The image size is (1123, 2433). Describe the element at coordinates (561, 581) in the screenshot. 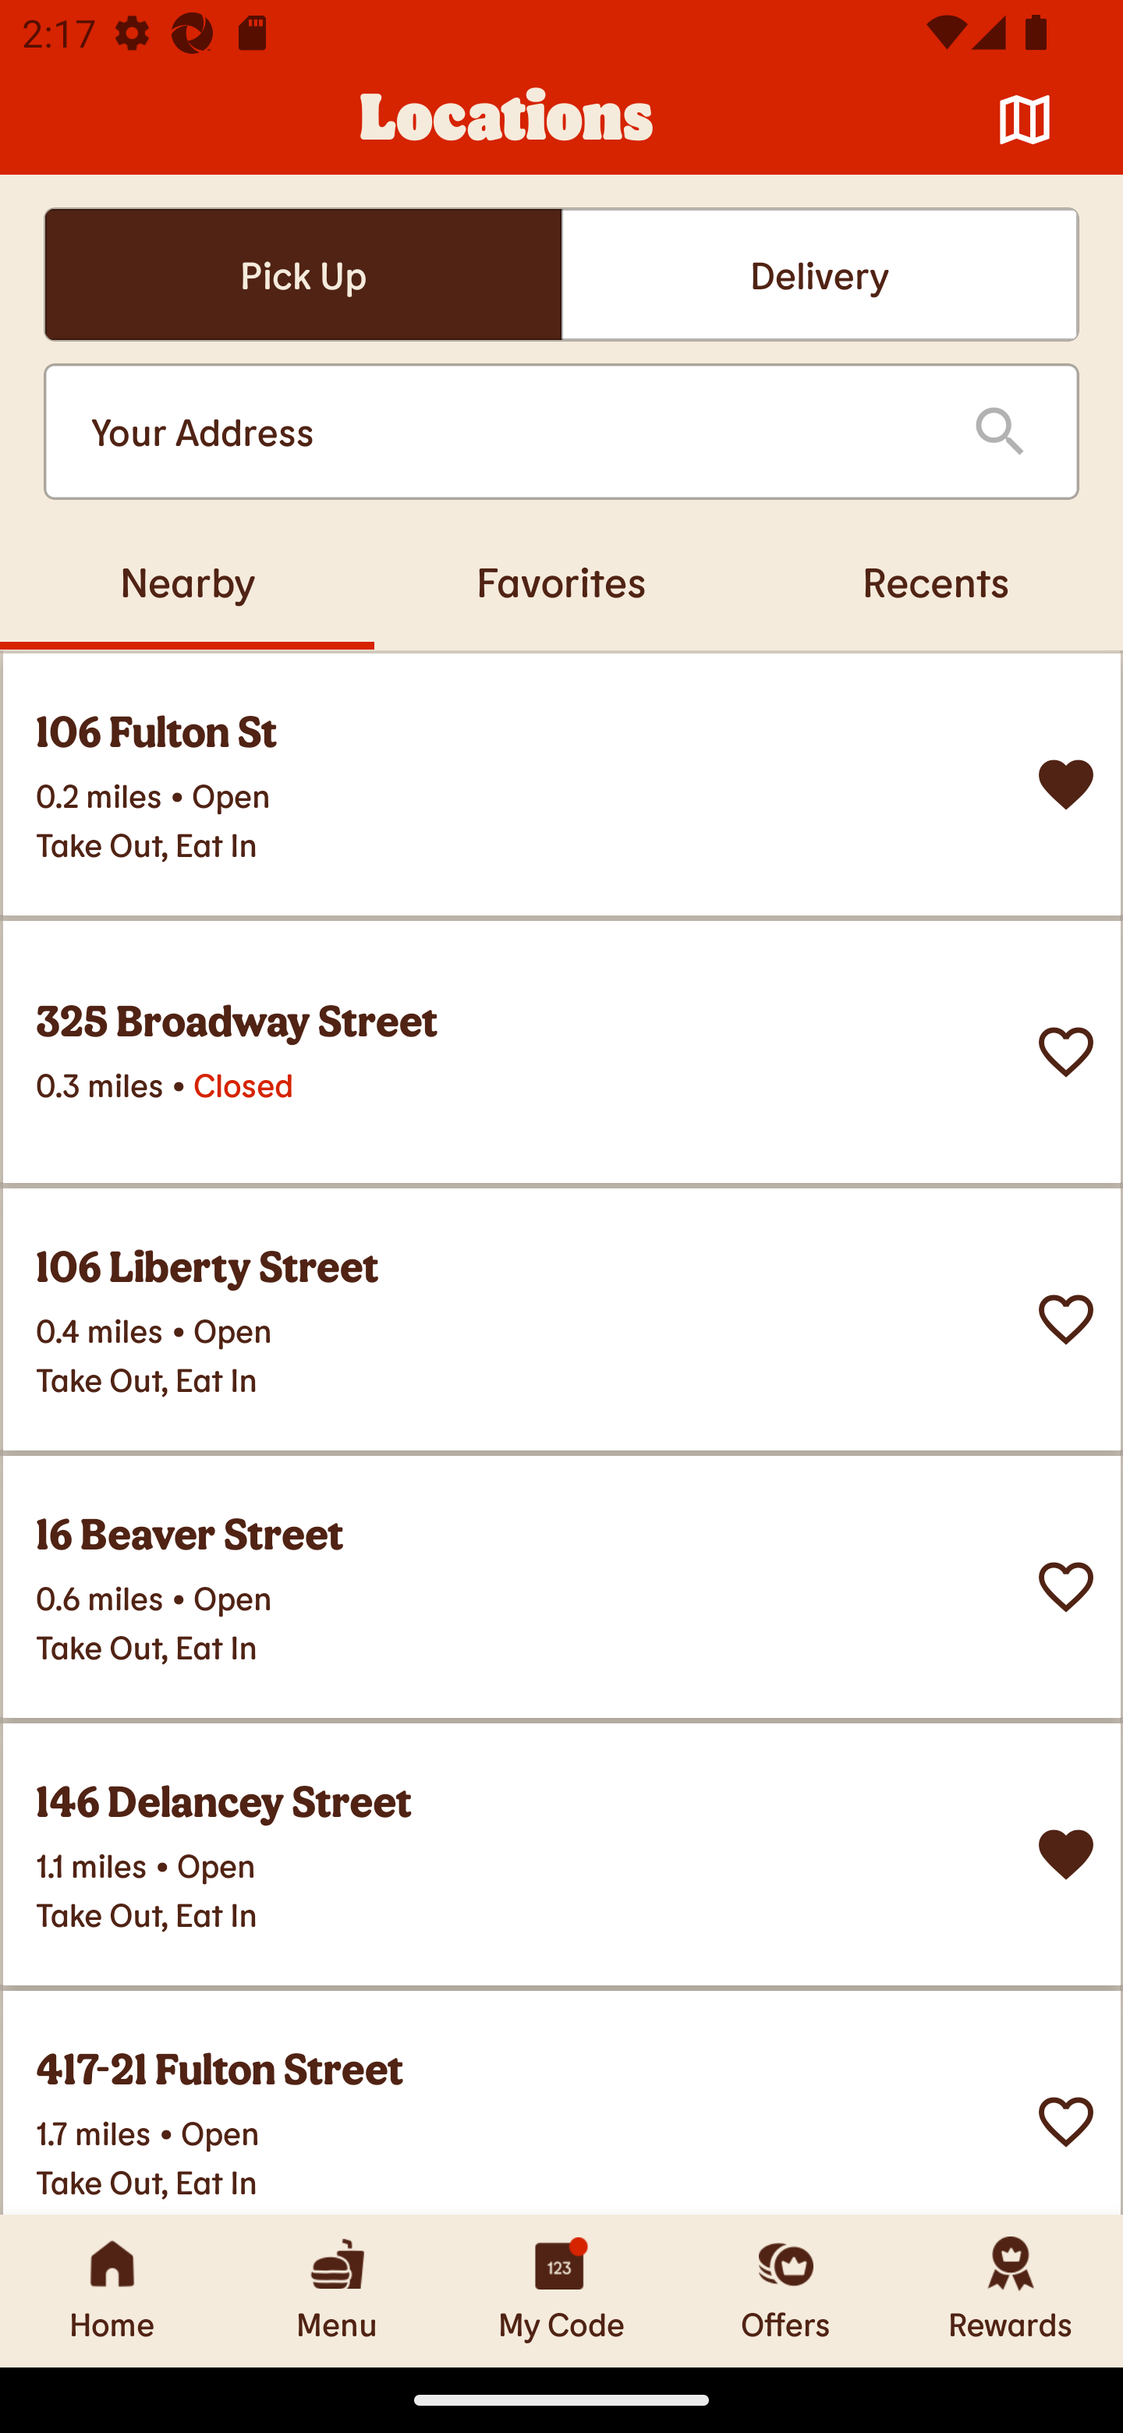

I see `Favorites` at that location.